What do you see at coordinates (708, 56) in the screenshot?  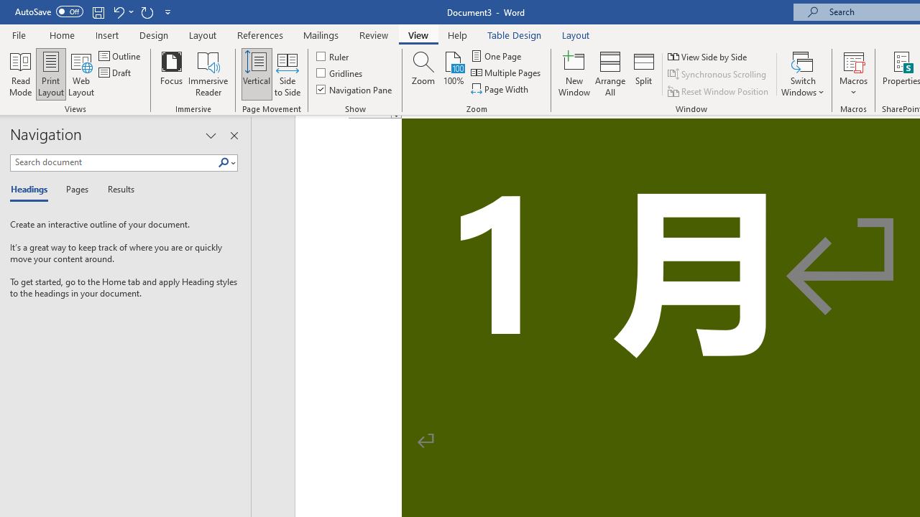 I see `View Side by Side` at bounding box center [708, 56].